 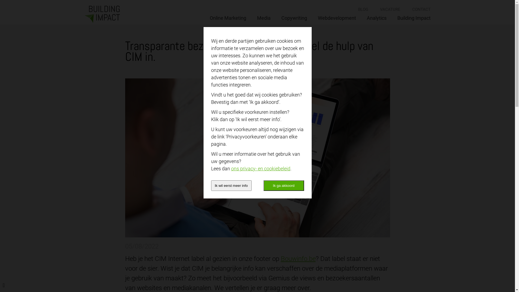 I want to click on VACATURE, so click(x=390, y=9).